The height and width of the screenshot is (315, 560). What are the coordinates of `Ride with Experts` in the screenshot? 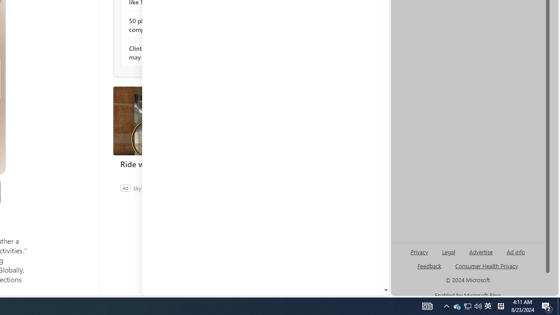 It's located at (178, 121).